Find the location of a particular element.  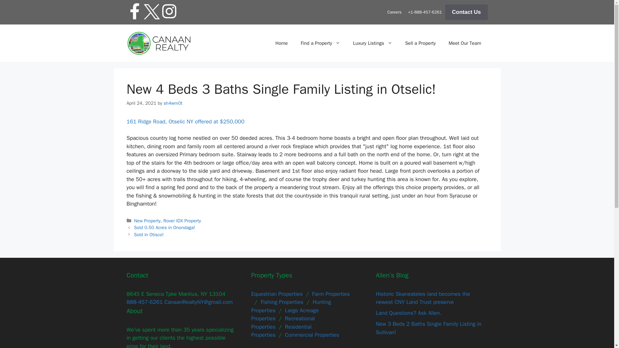

Contact Us is located at coordinates (466, 12).